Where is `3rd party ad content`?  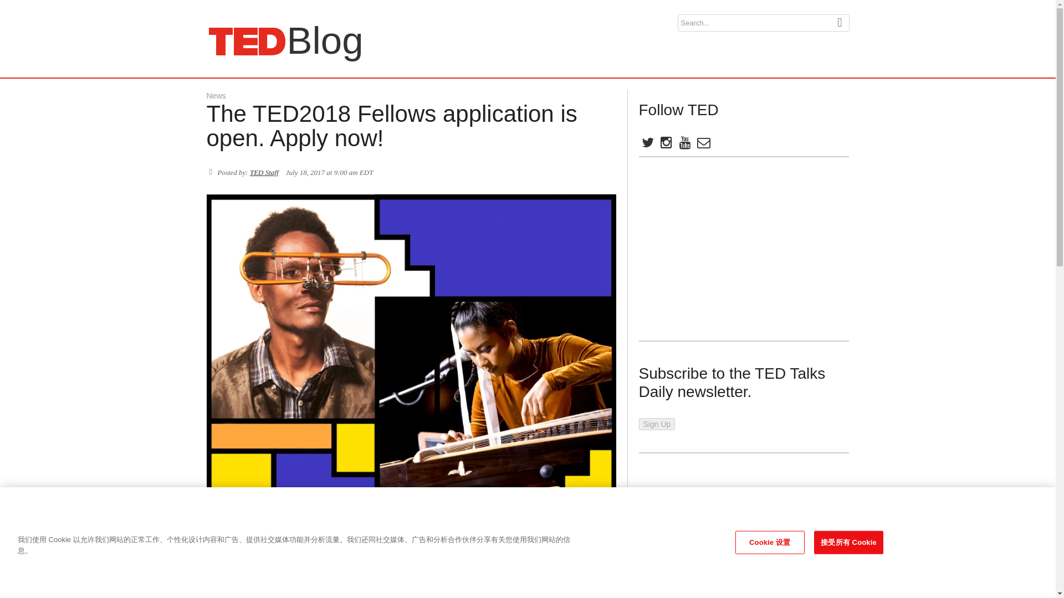 3rd party ad content is located at coordinates (647, 145).